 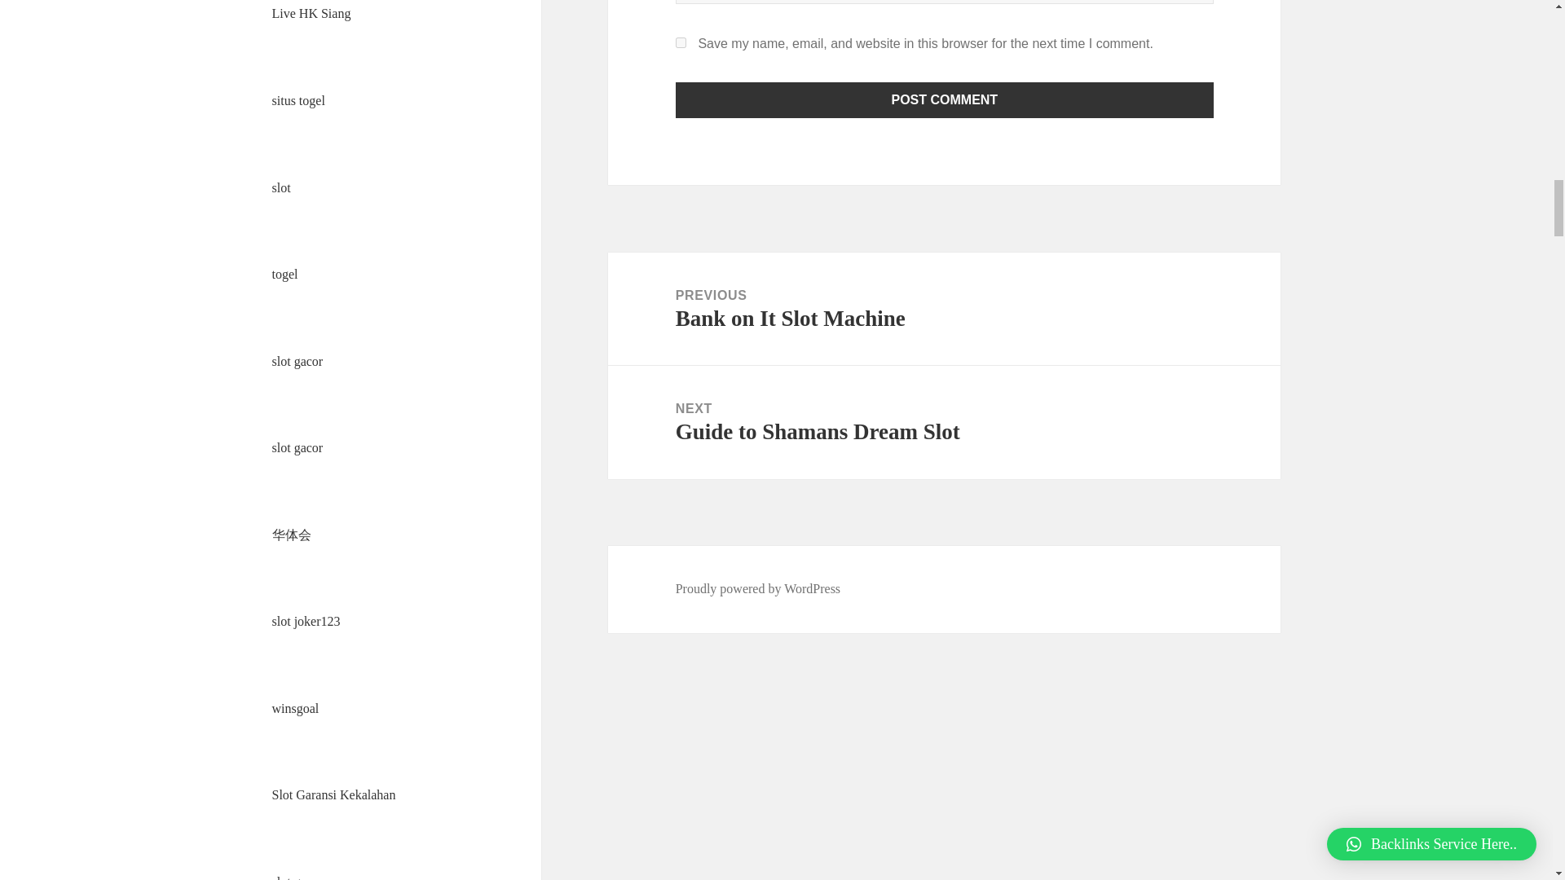 What do you see at coordinates (945, 99) in the screenshot?
I see `Post Comment` at bounding box center [945, 99].